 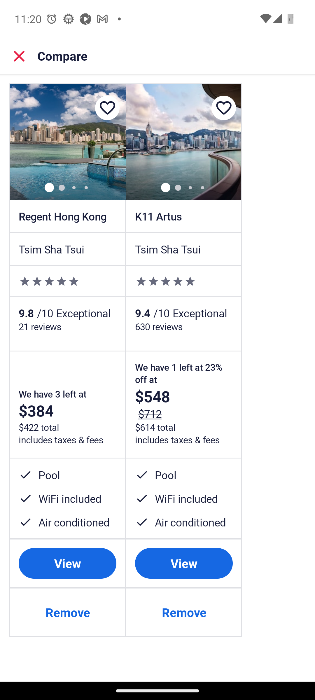 I want to click on Save K11 Artus to a trip, so click(x=224, y=108).